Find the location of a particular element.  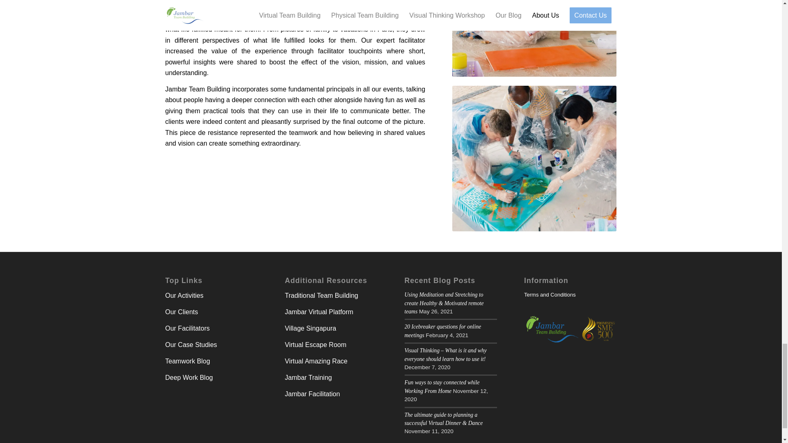

Deep Work Blog is located at coordinates (189, 377).